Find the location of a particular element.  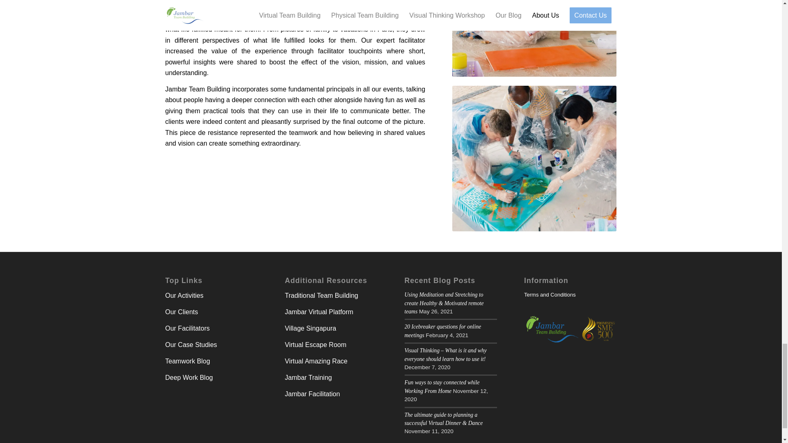

Deep Work Blog is located at coordinates (189, 377).